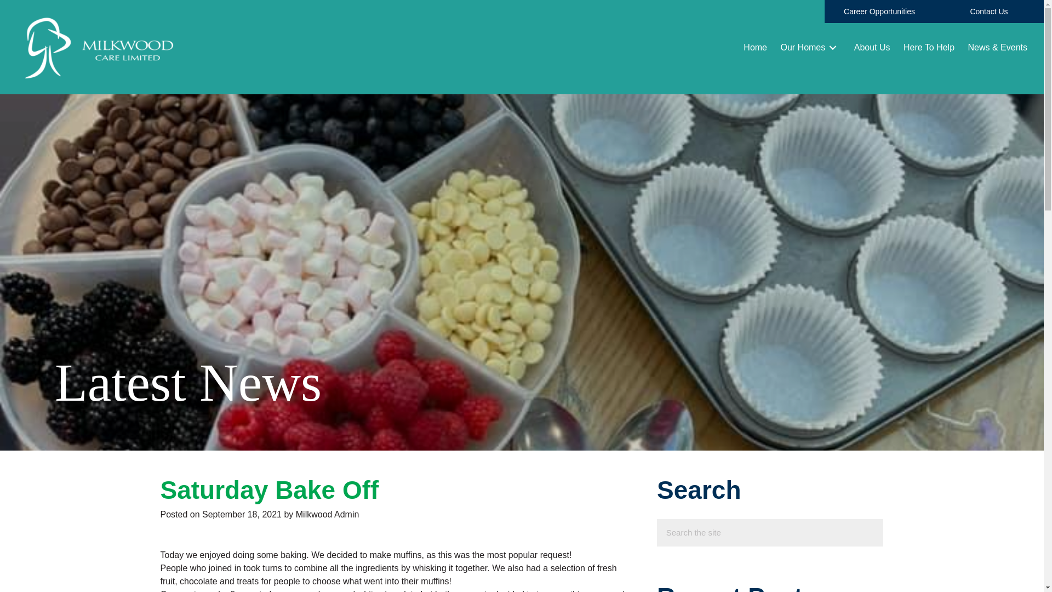 The height and width of the screenshot is (592, 1052). I want to click on About Us, so click(872, 47).